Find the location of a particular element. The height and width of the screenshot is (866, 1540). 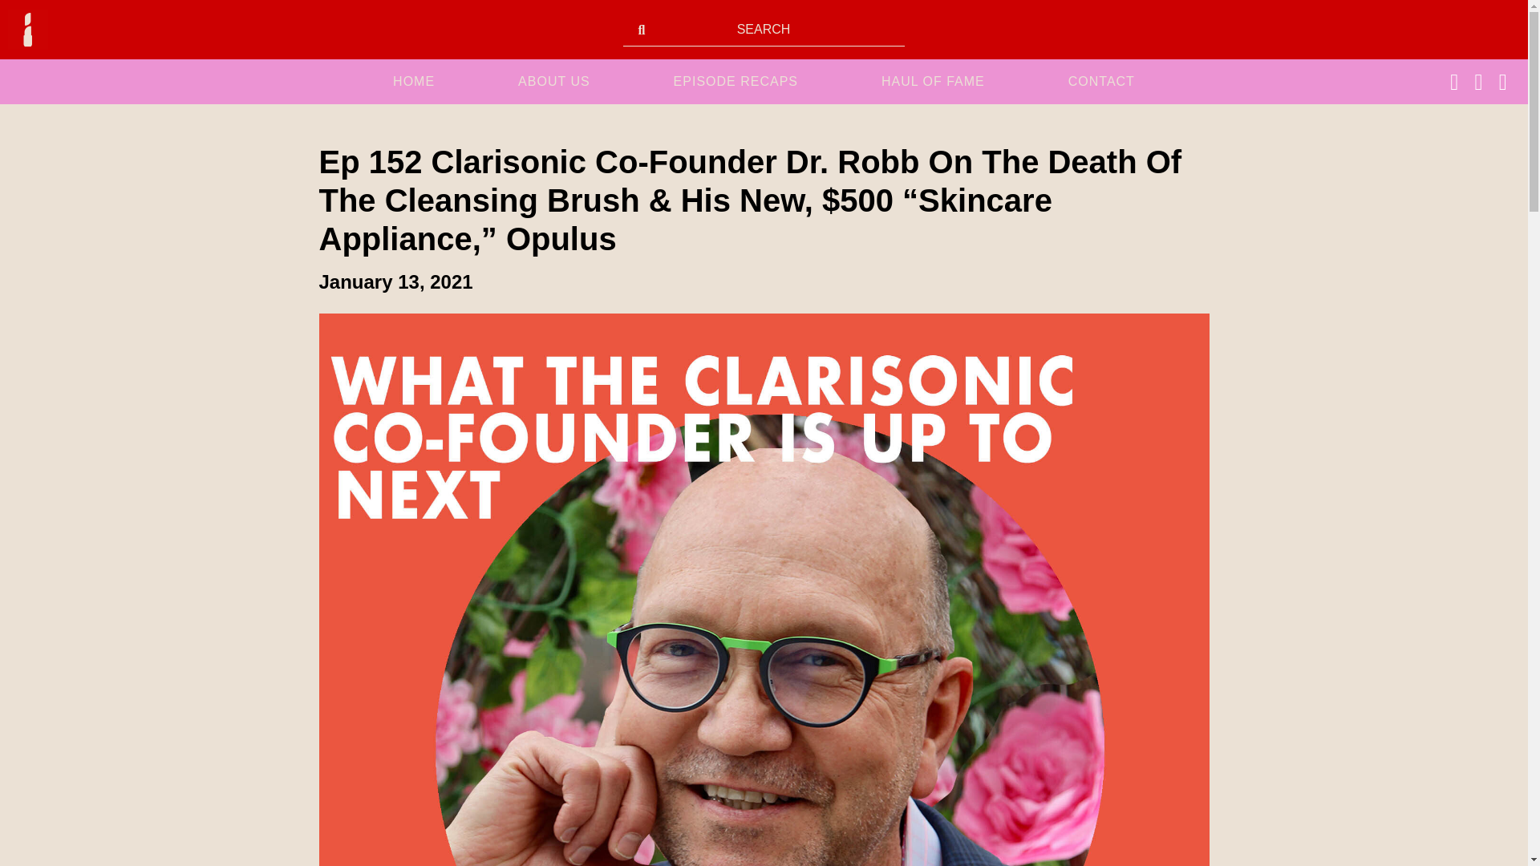

HOME is located at coordinates (413, 82).